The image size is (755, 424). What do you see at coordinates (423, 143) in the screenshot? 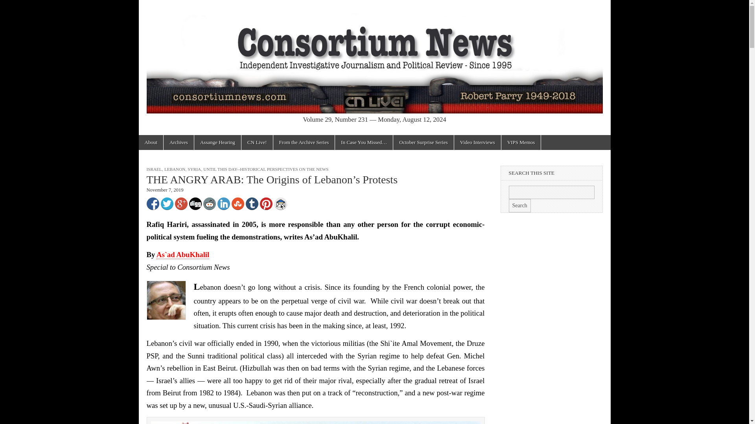
I see `October Surprise Series` at bounding box center [423, 143].